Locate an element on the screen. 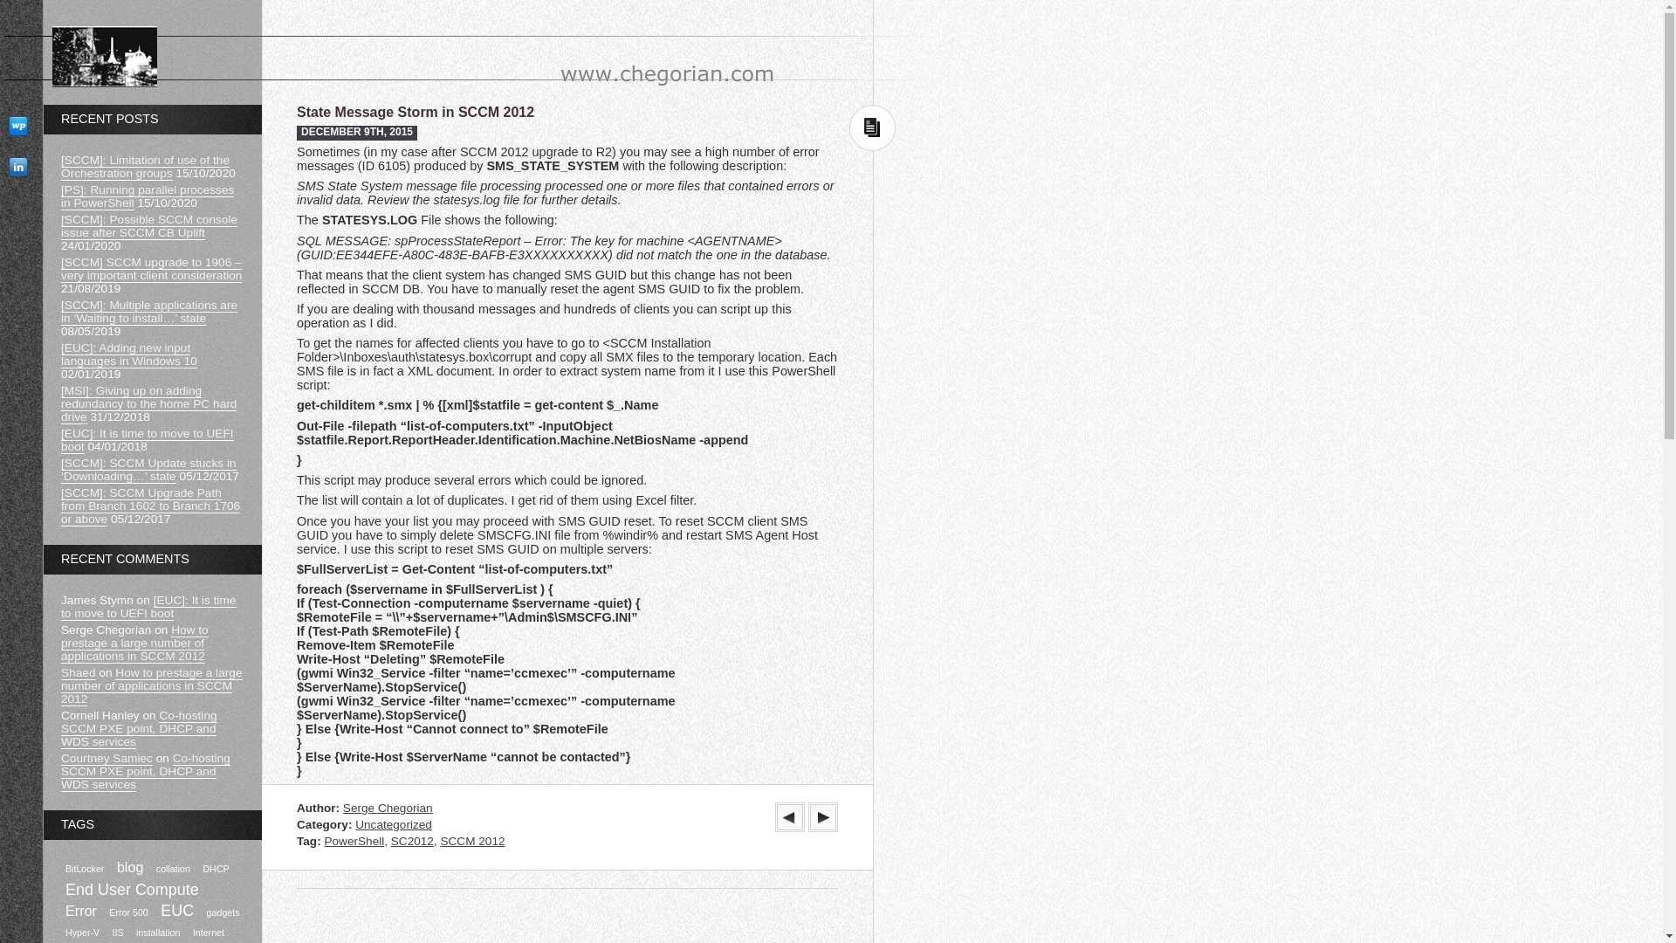 Image resolution: width=1676 pixels, height=943 pixels. SCCM 2012 is located at coordinates (472, 842).